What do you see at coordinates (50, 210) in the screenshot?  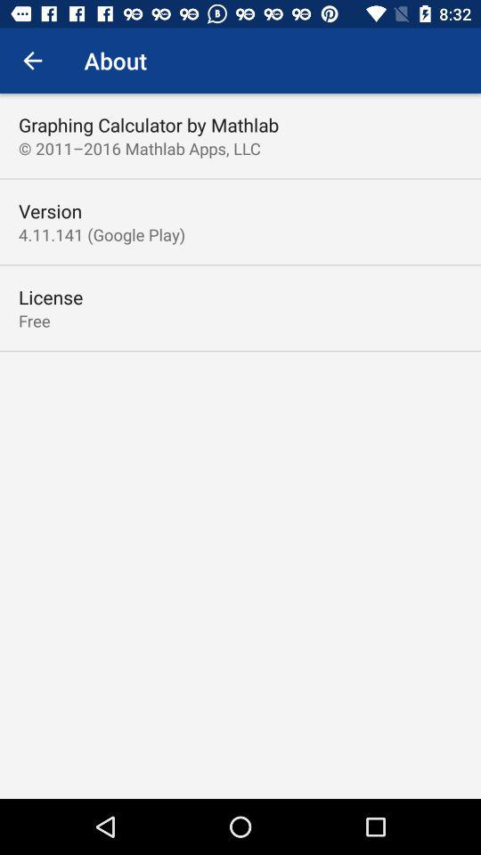 I see `open item below the 2011 2016 mathlab` at bounding box center [50, 210].